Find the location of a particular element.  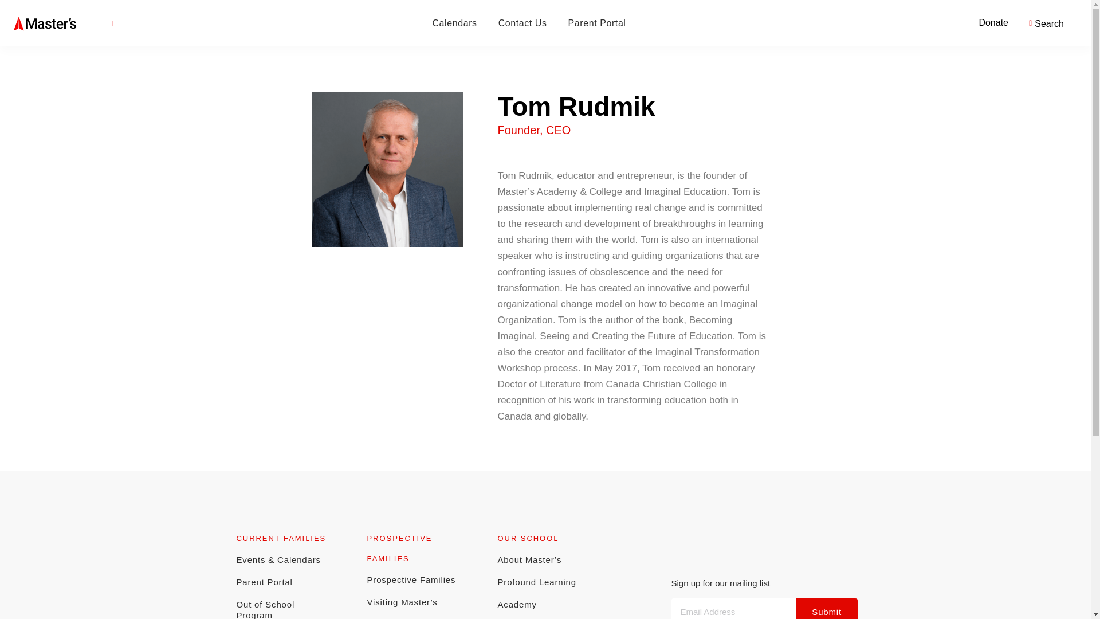

Out of School Program is located at coordinates (284, 606).